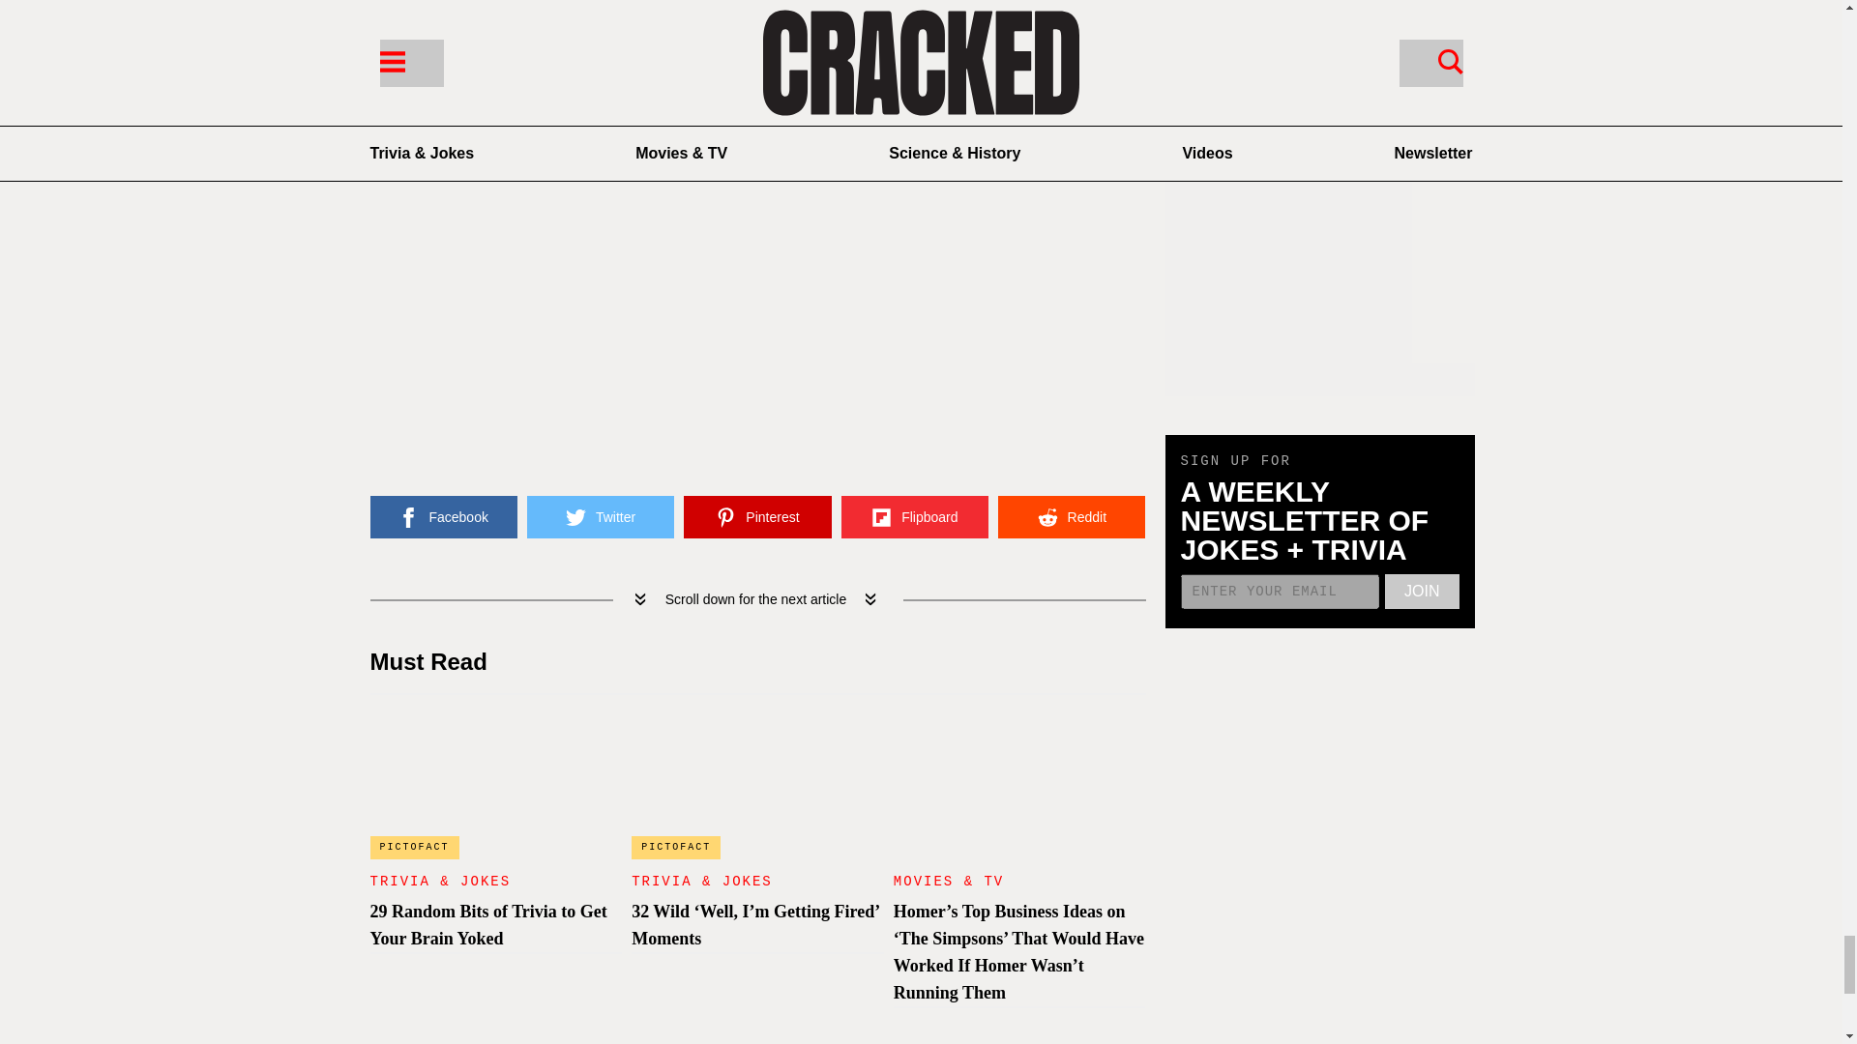  Describe the element at coordinates (443, 517) in the screenshot. I see `Facebook` at that location.